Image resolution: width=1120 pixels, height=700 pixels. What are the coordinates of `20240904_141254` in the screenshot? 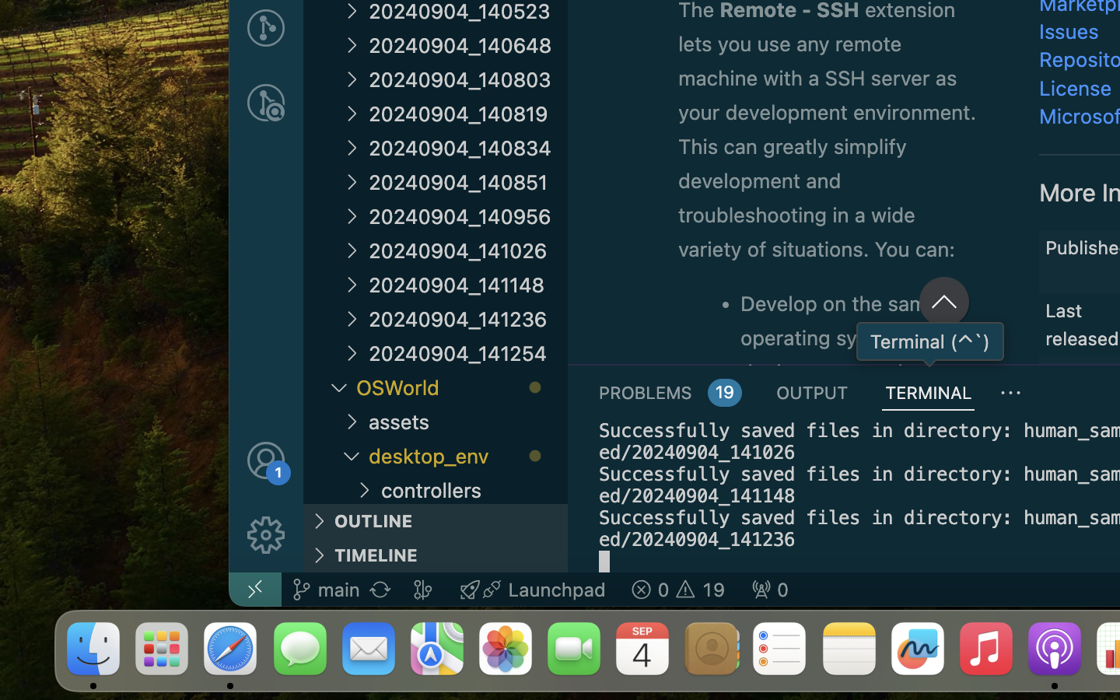 It's located at (468, 353).